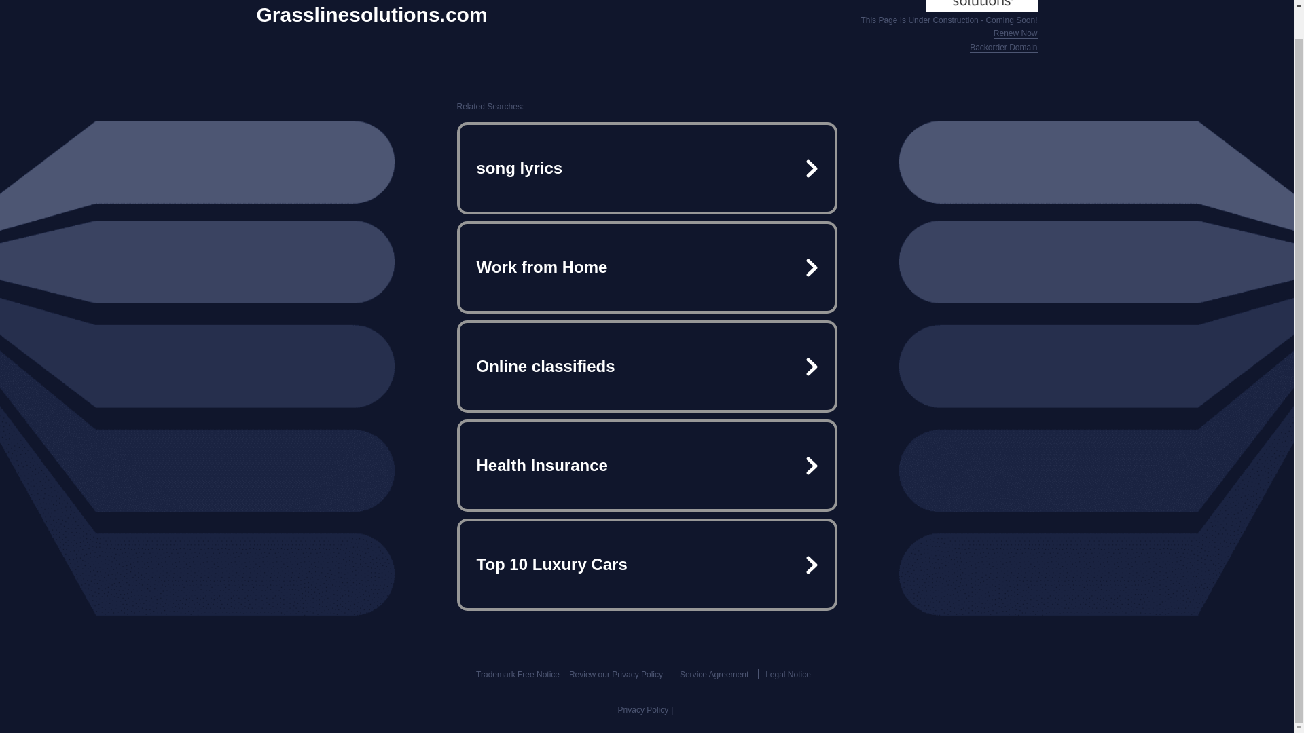  Describe the element at coordinates (647, 267) in the screenshot. I see `Work from Home` at that location.